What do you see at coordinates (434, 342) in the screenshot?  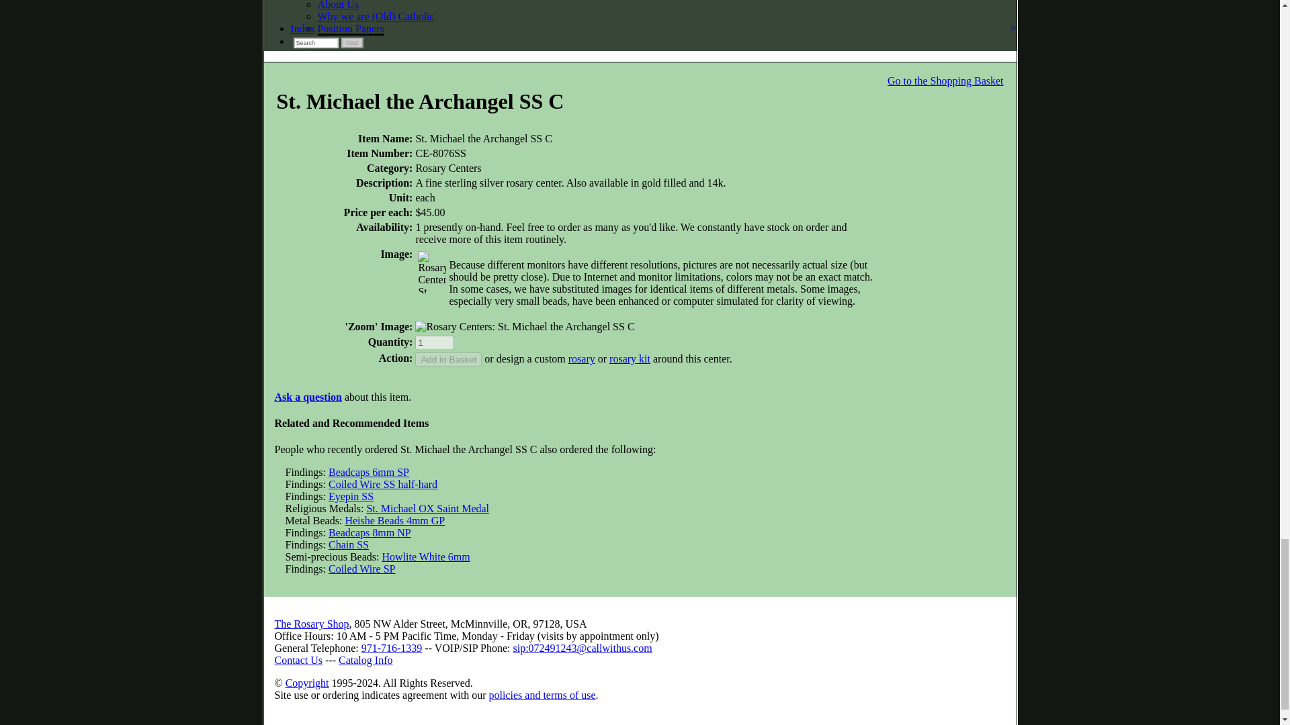 I see `1` at bounding box center [434, 342].